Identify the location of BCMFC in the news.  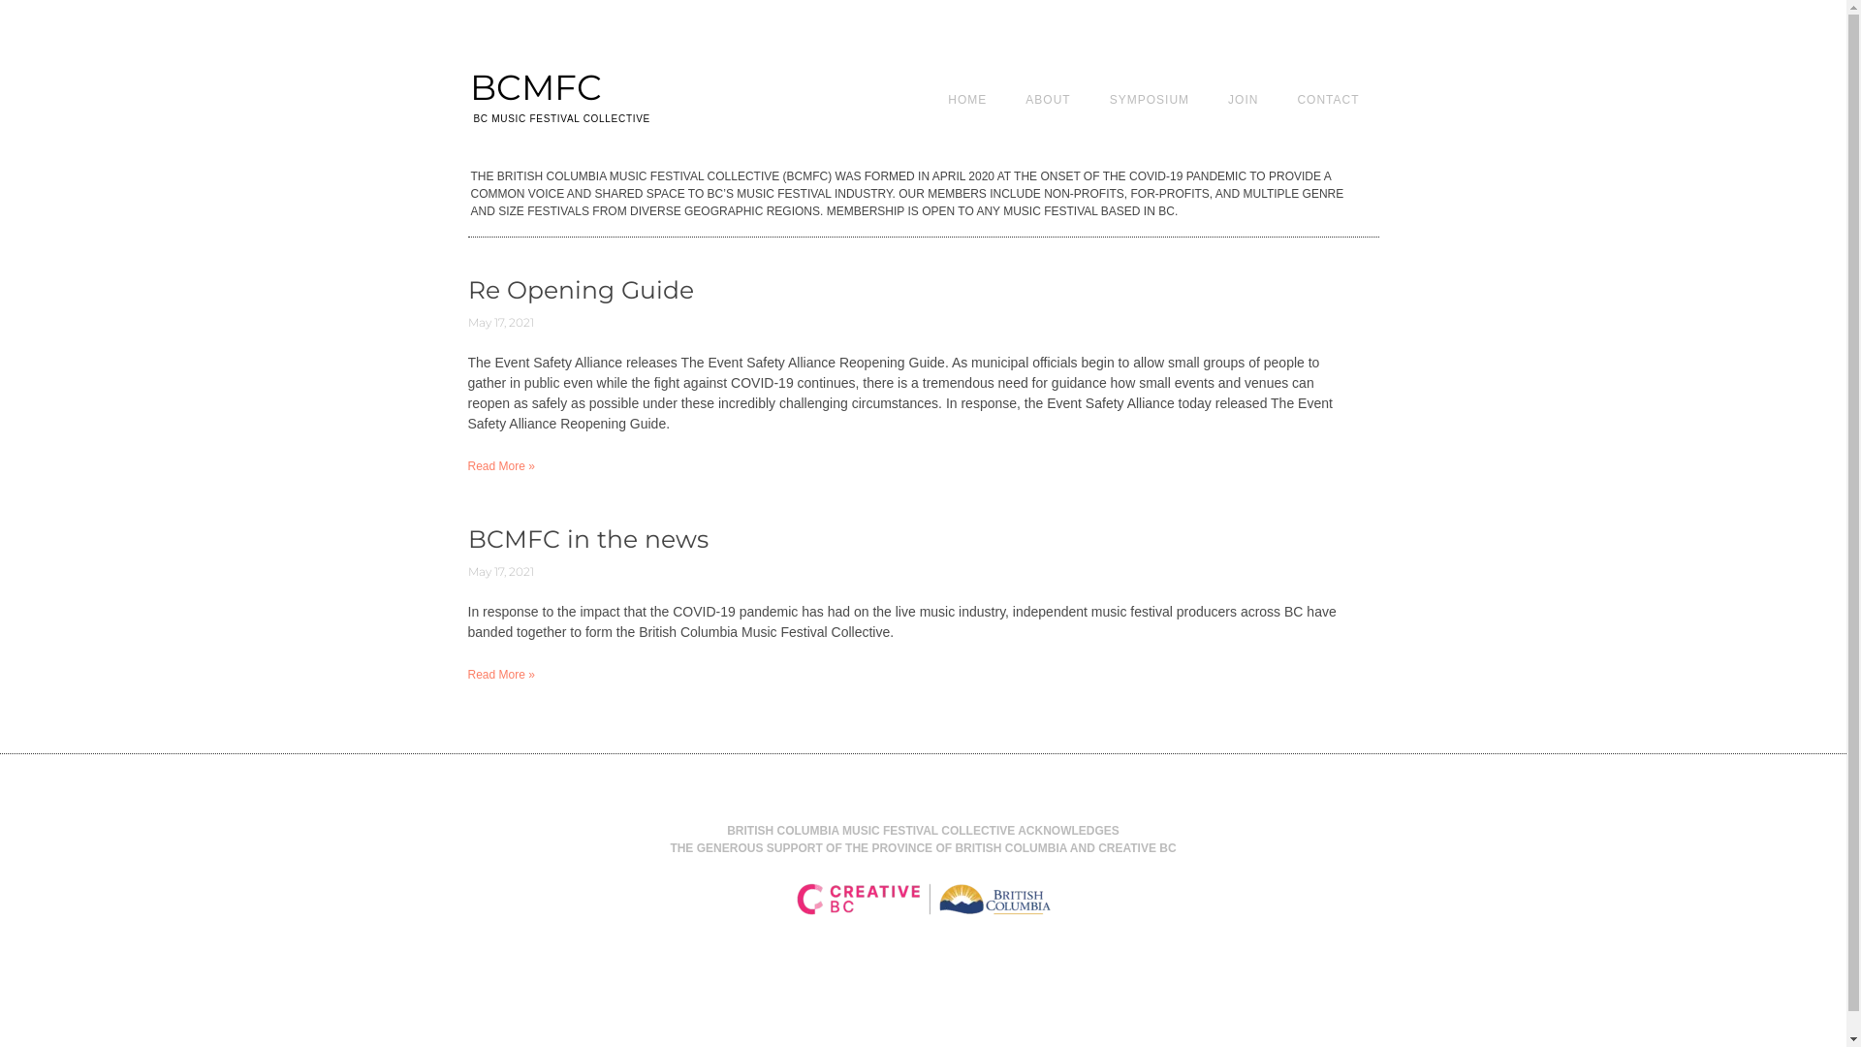
(587, 539).